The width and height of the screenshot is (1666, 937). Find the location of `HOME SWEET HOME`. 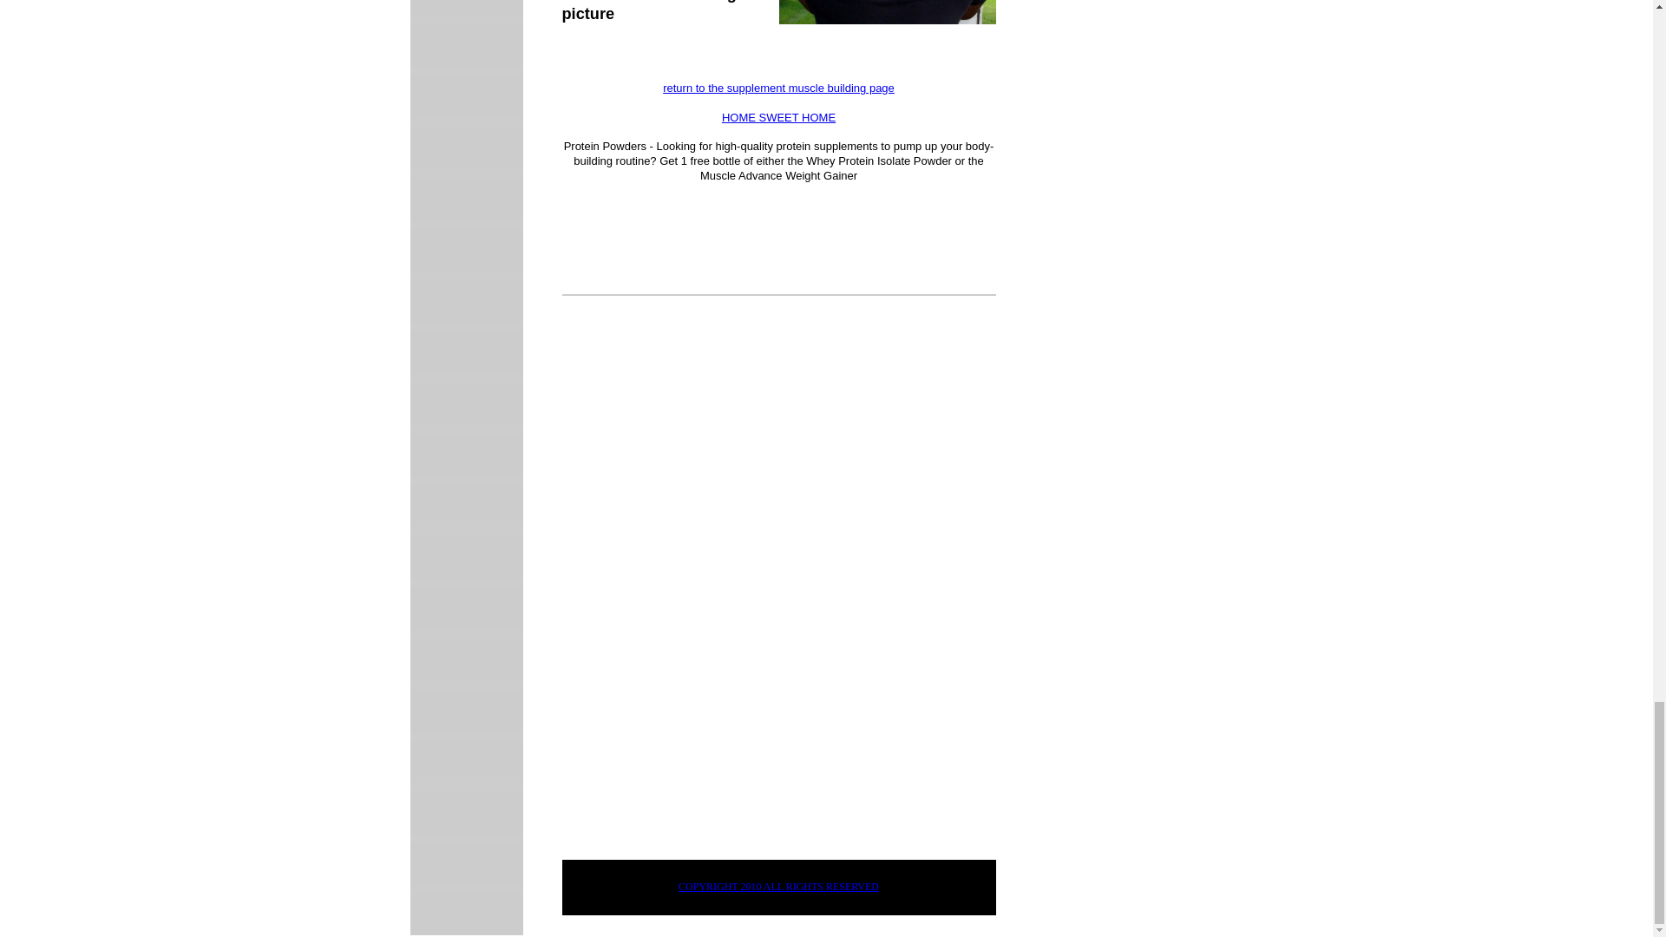

HOME SWEET HOME is located at coordinates (778, 117).